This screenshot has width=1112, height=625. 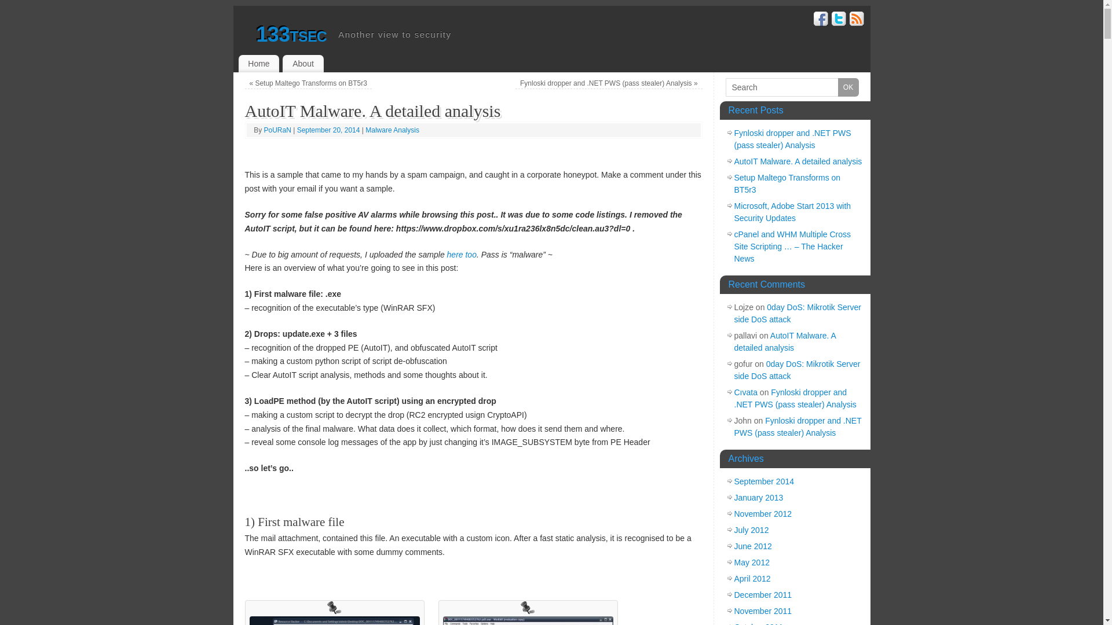 I want to click on November 2011, so click(x=763, y=611).